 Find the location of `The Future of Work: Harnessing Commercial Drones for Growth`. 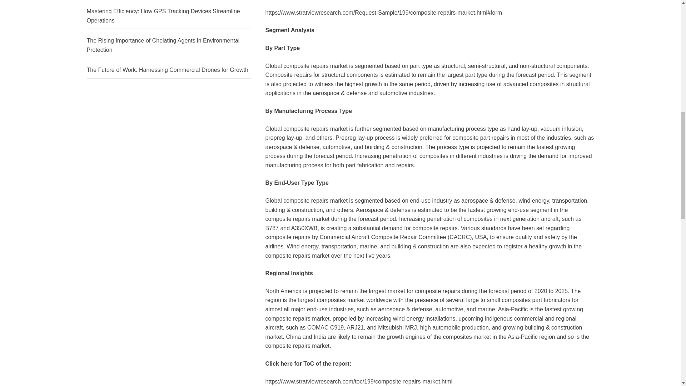

The Future of Work: Harnessing Commercial Drones for Growth is located at coordinates (169, 70).